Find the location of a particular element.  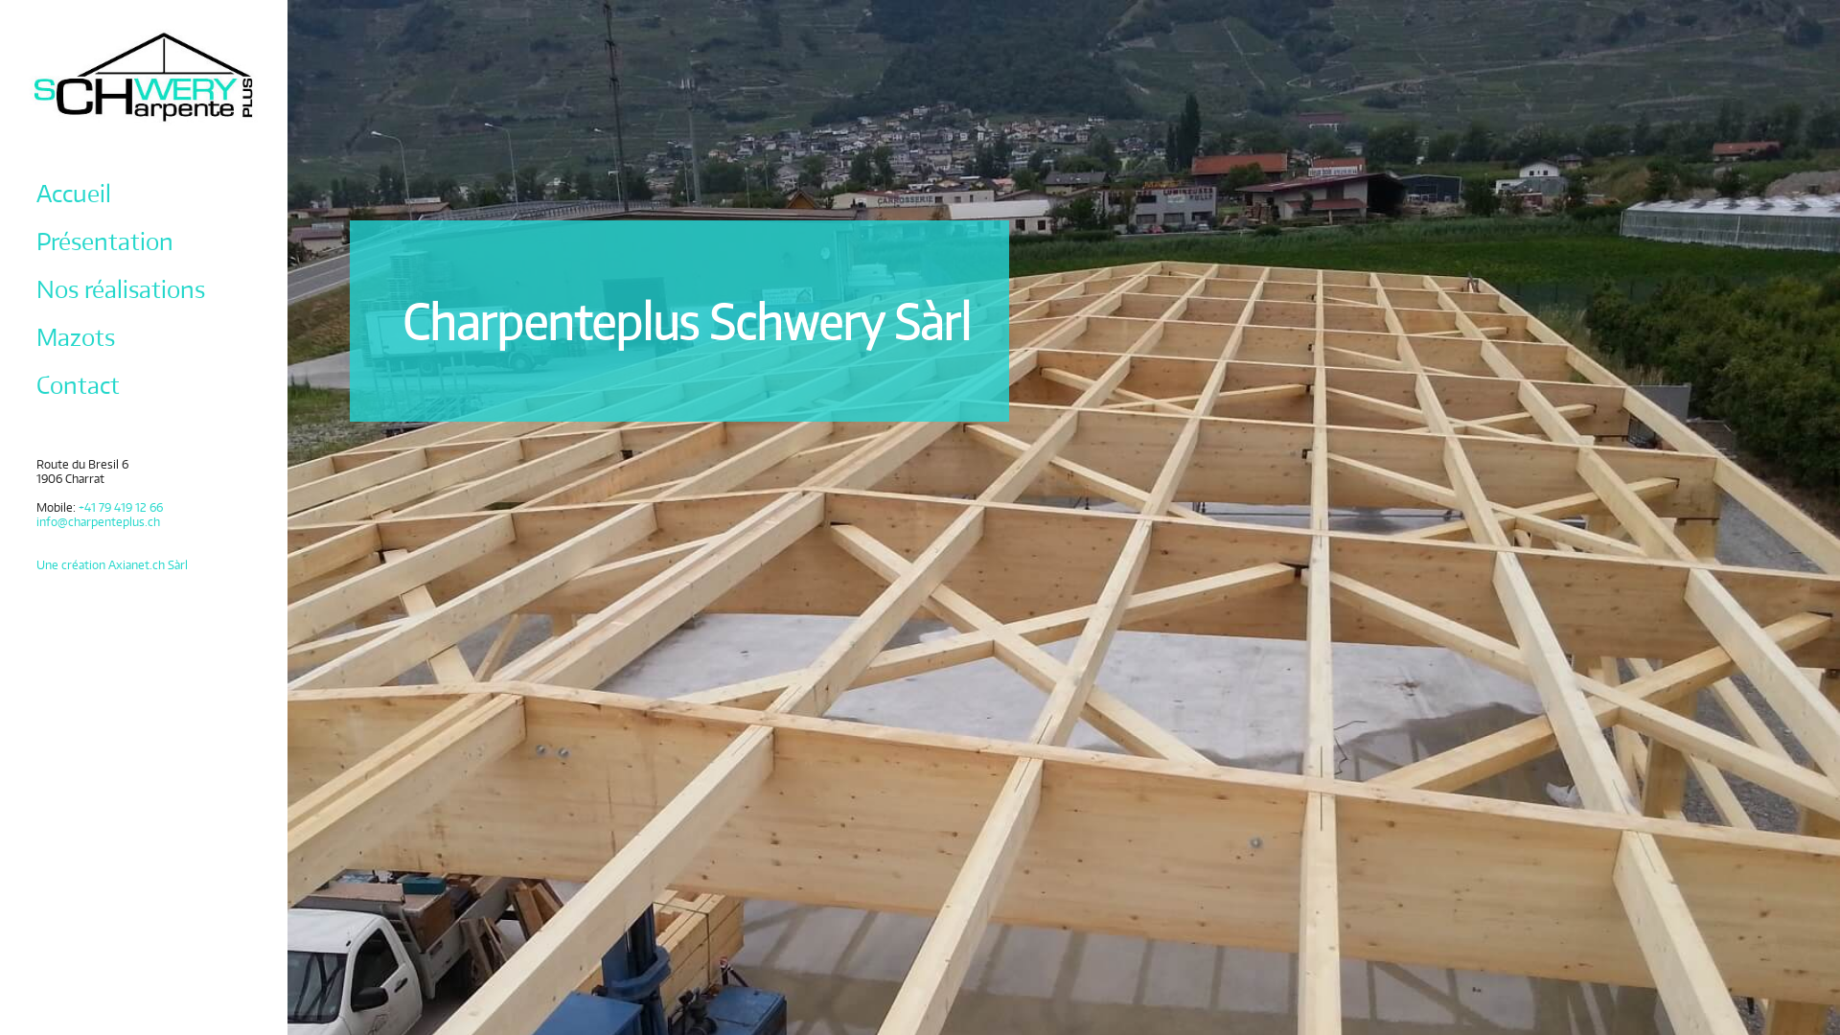

Accueil is located at coordinates (74, 194).